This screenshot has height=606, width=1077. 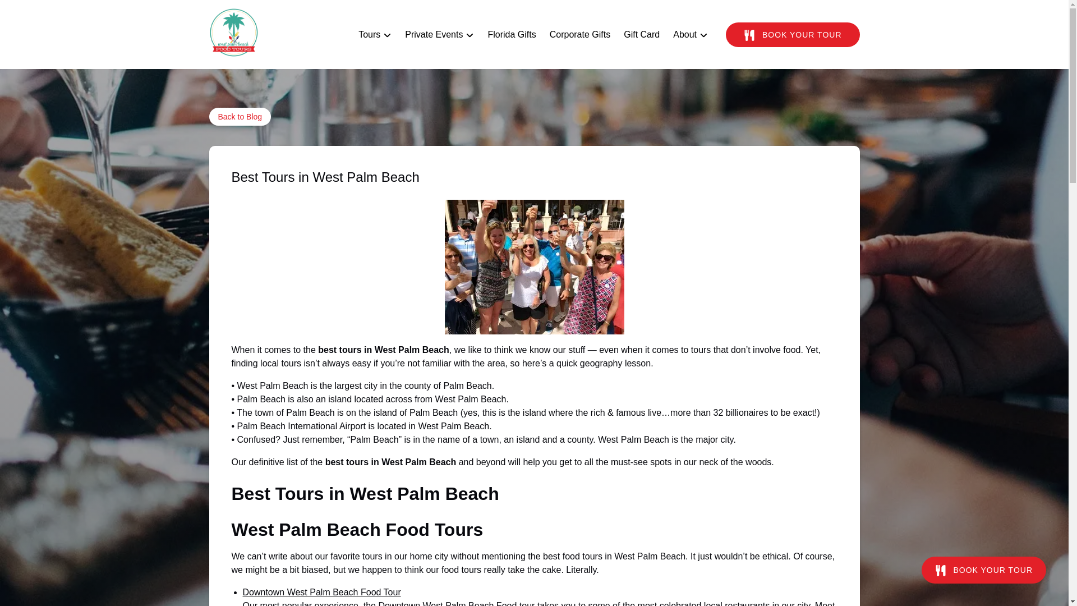 What do you see at coordinates (793, 35) in the screenshot?
I see `FOOD BOOK YOUR TOUR` at bounding box center [793, 35].